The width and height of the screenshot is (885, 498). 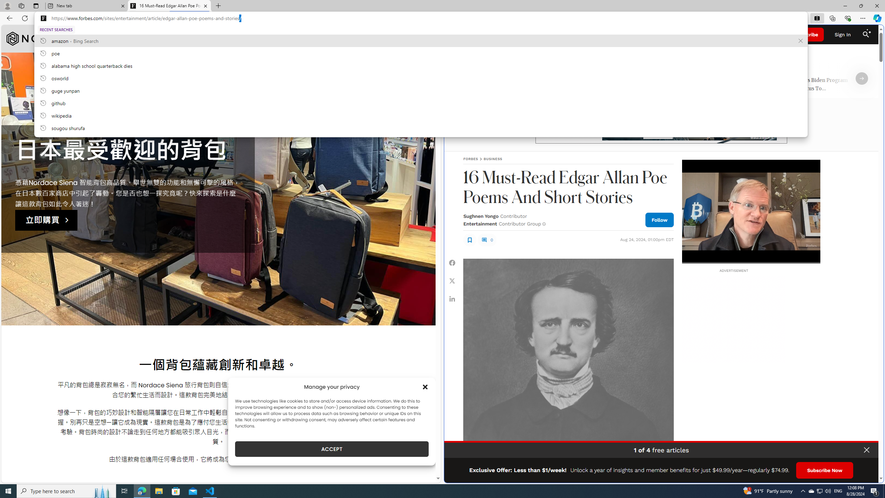 I want to click on Sign In, so click(x=842, y=35).